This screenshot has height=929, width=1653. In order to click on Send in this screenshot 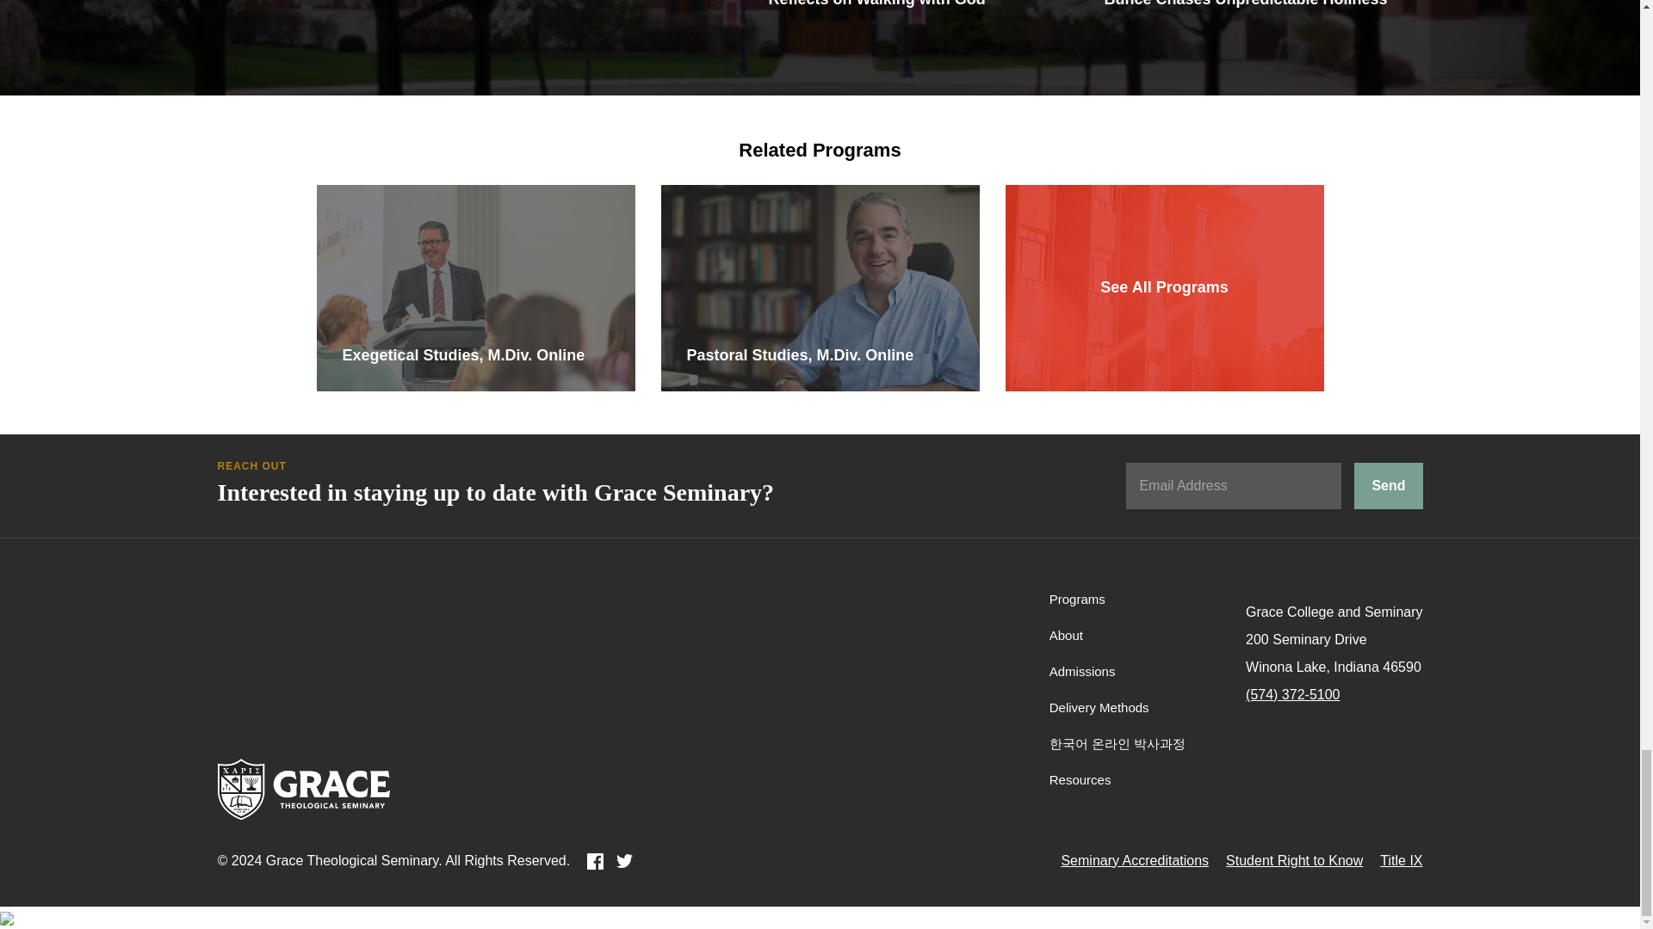, I will do `click(1388, 508)`.